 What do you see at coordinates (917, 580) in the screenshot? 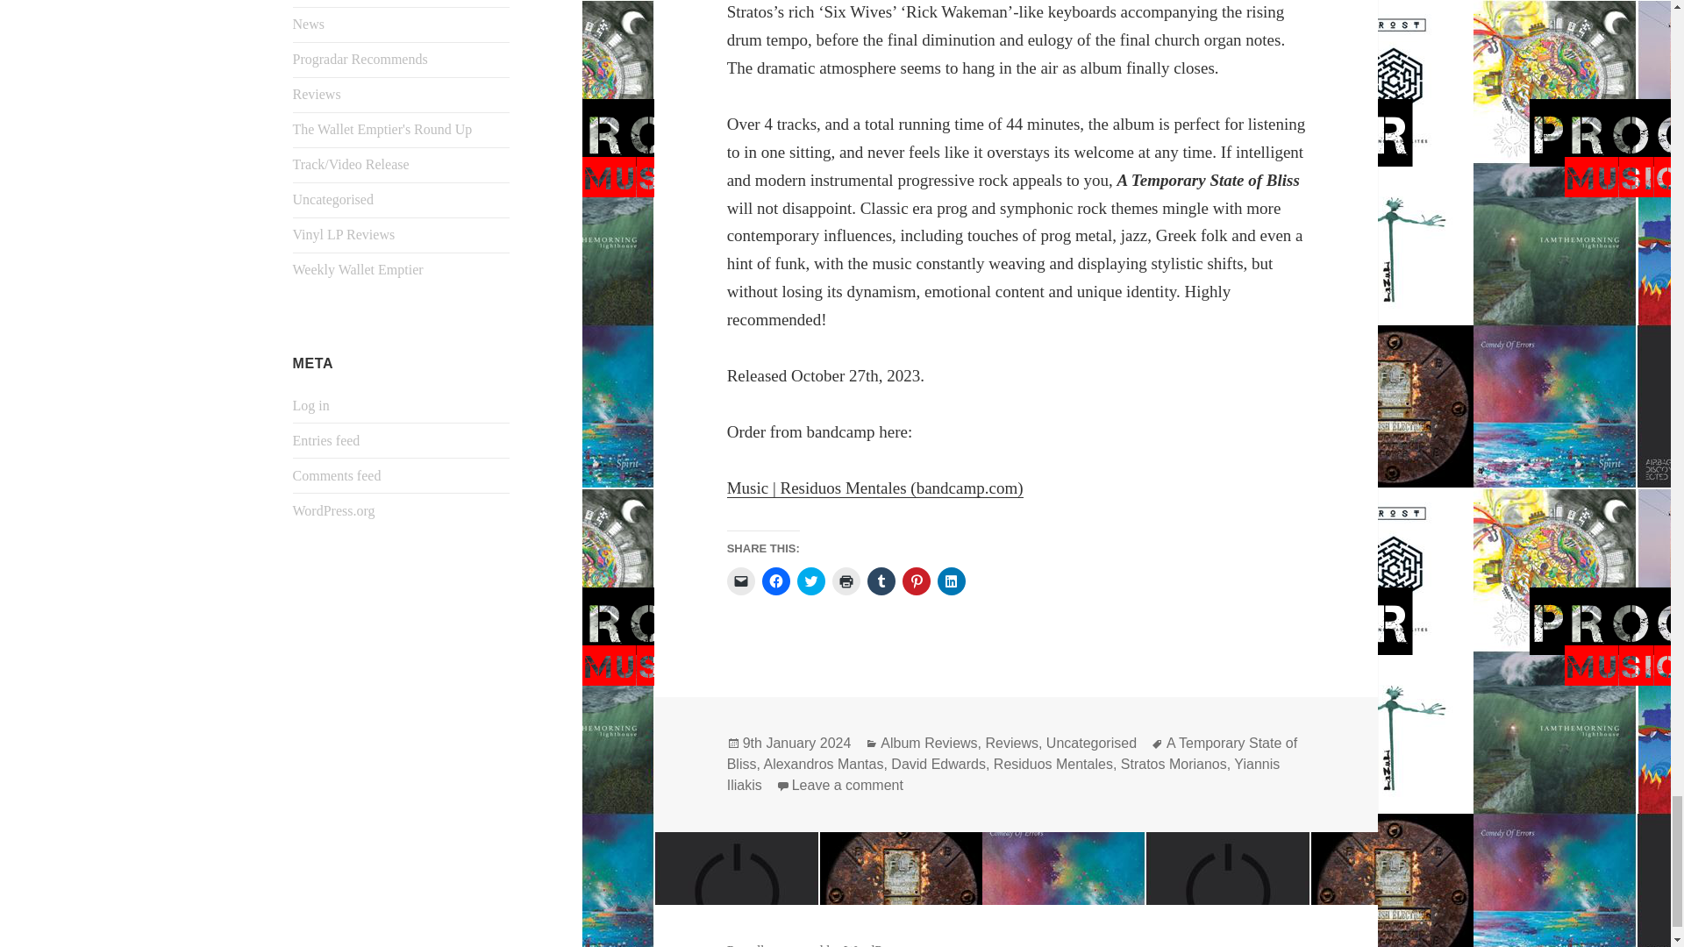
I see `Click to share on Pinterest` at bounding box center [917, 580].